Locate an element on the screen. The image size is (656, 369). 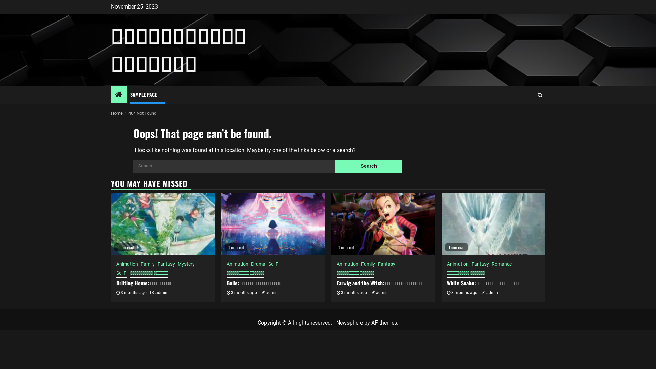
Animation is located at coordinates (458, 265).